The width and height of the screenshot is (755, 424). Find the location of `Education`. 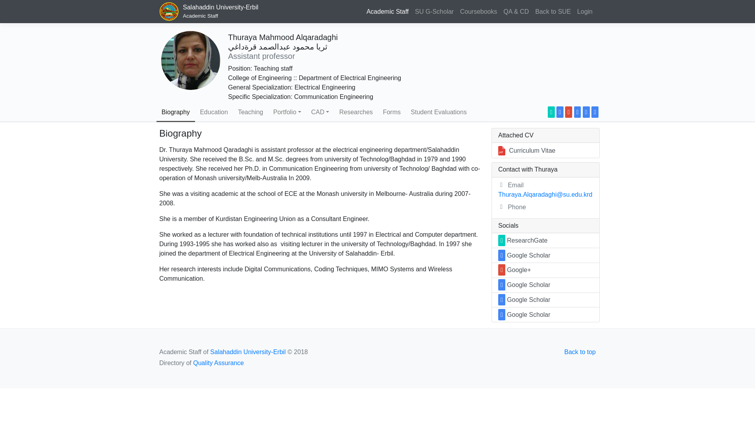

Education is located at coordinates (516, 11).